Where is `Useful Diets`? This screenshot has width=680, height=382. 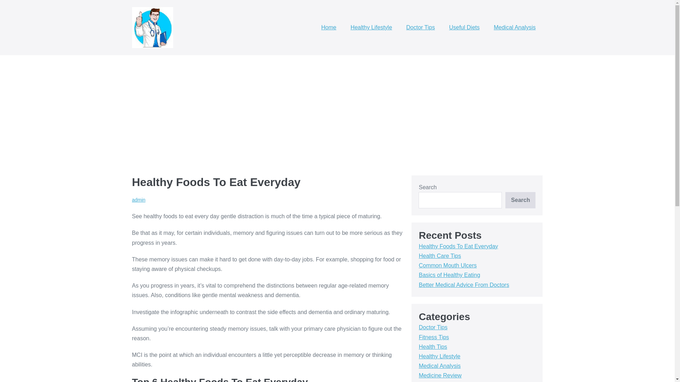 Useful Diets is located at coordinates (464, 28).